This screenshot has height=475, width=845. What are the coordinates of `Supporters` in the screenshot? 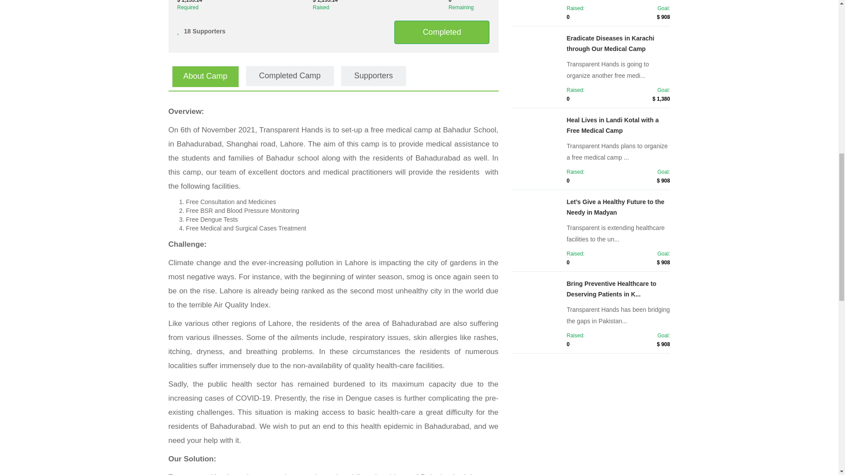 It's located at (374, 76).